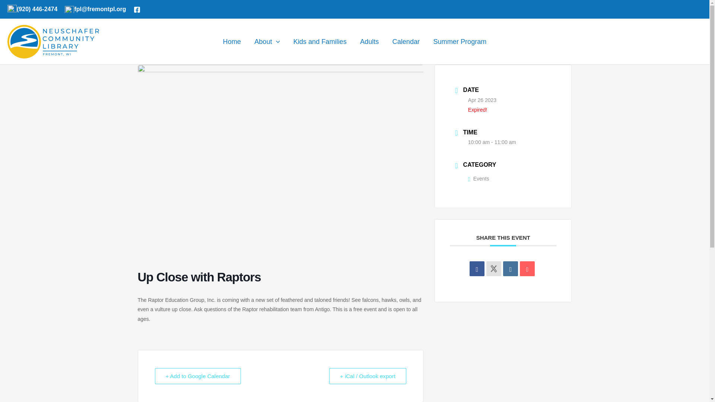 This screenshot has height=402, width=715. What do you see at coordinates (510, 269) in the screenshot?
I see `Linkedin` at bounding box center [510, 269].